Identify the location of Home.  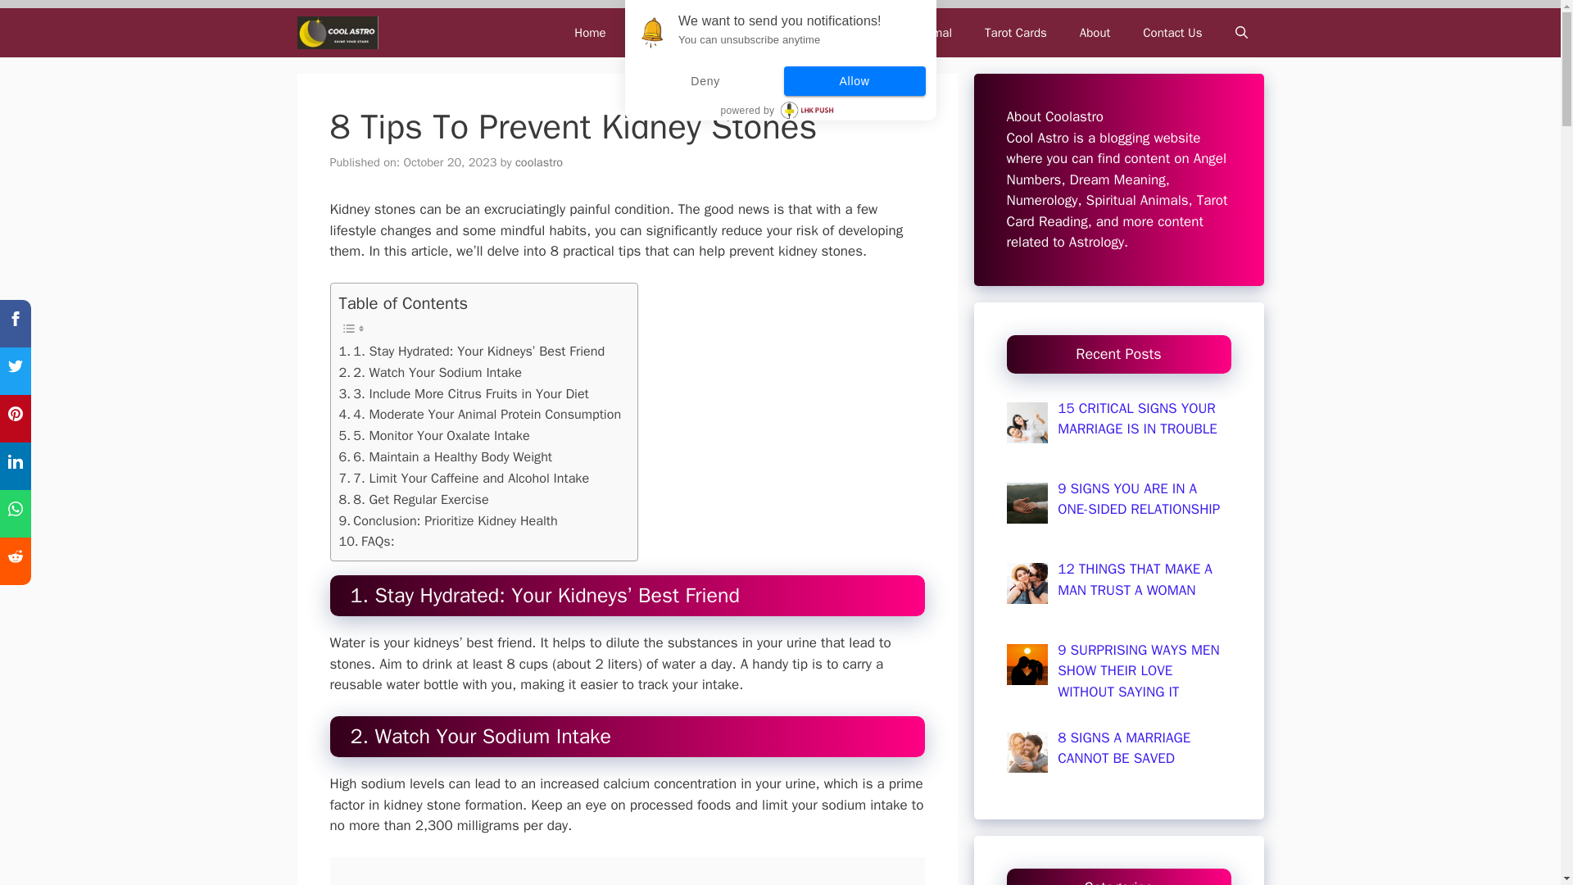
(590, 33).